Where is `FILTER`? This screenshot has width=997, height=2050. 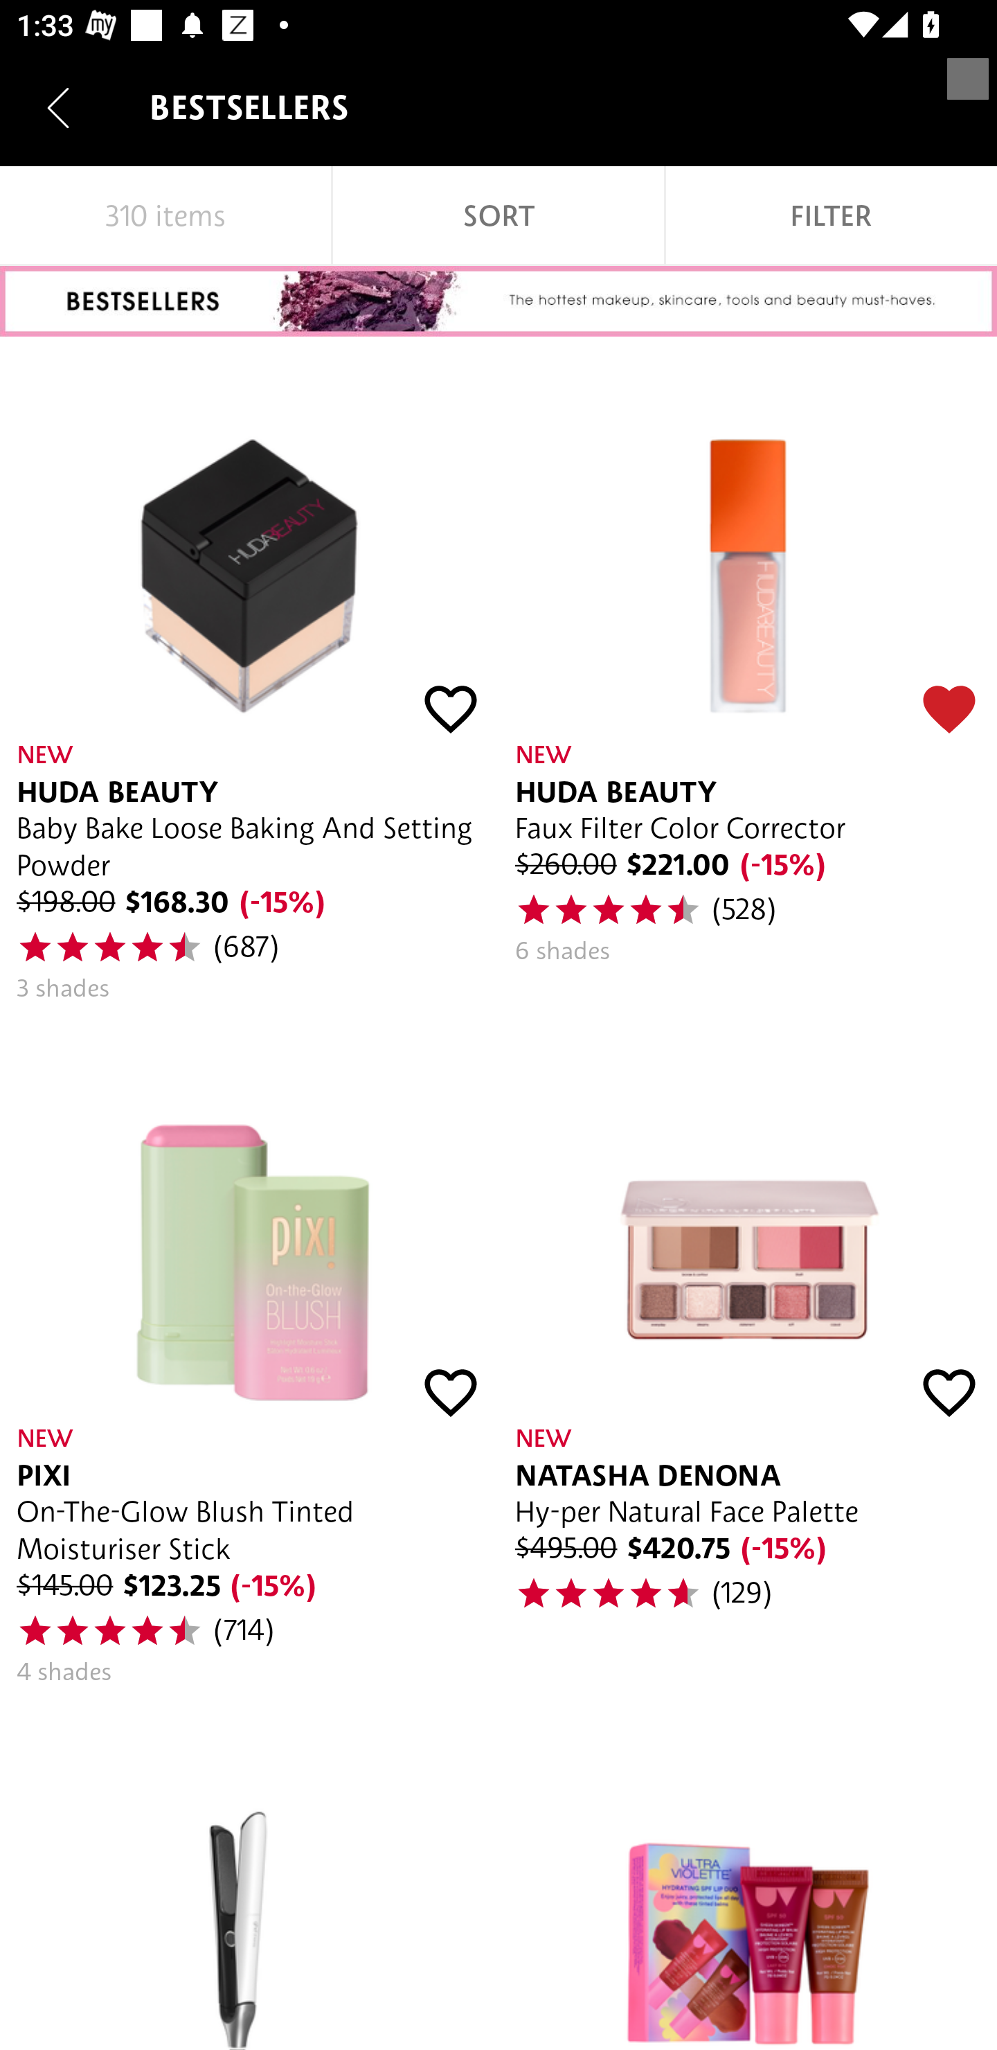 FILTER is located at coordinates (831, 216).